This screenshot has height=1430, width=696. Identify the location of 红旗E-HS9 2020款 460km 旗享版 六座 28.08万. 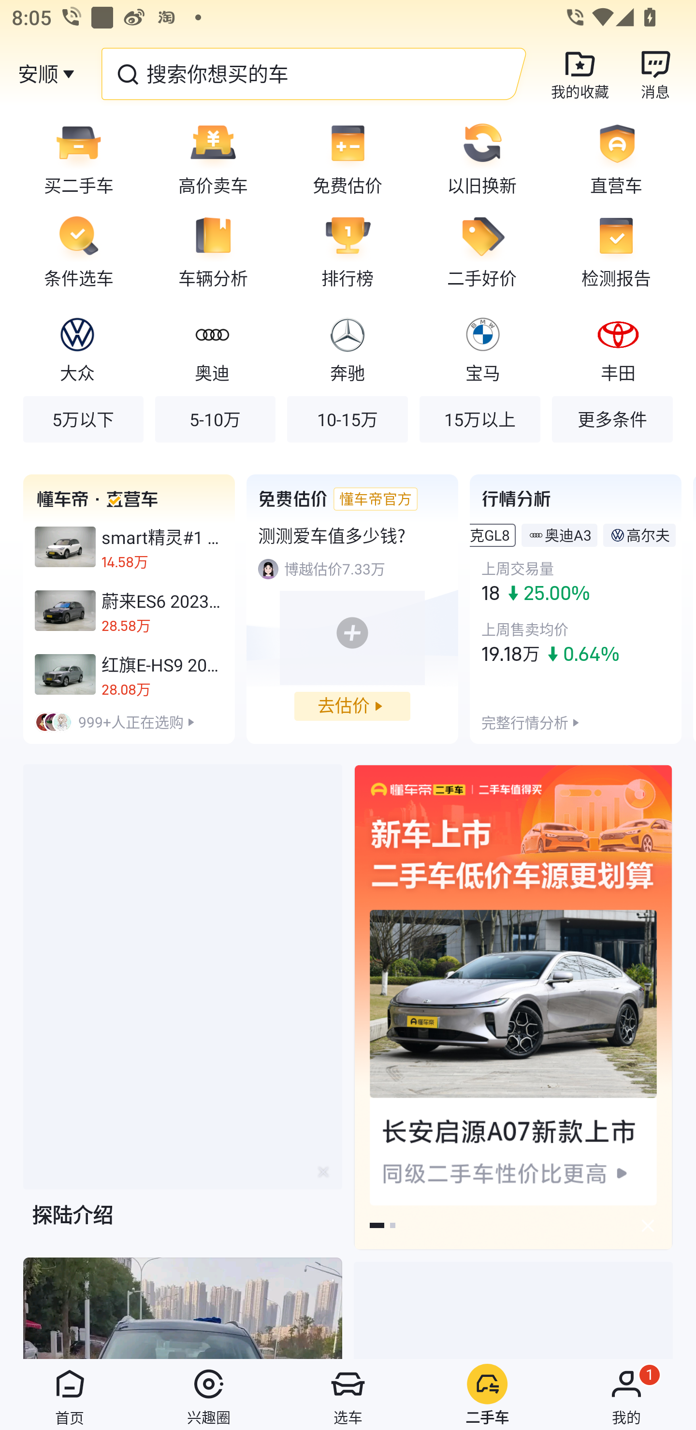
(129, 674).